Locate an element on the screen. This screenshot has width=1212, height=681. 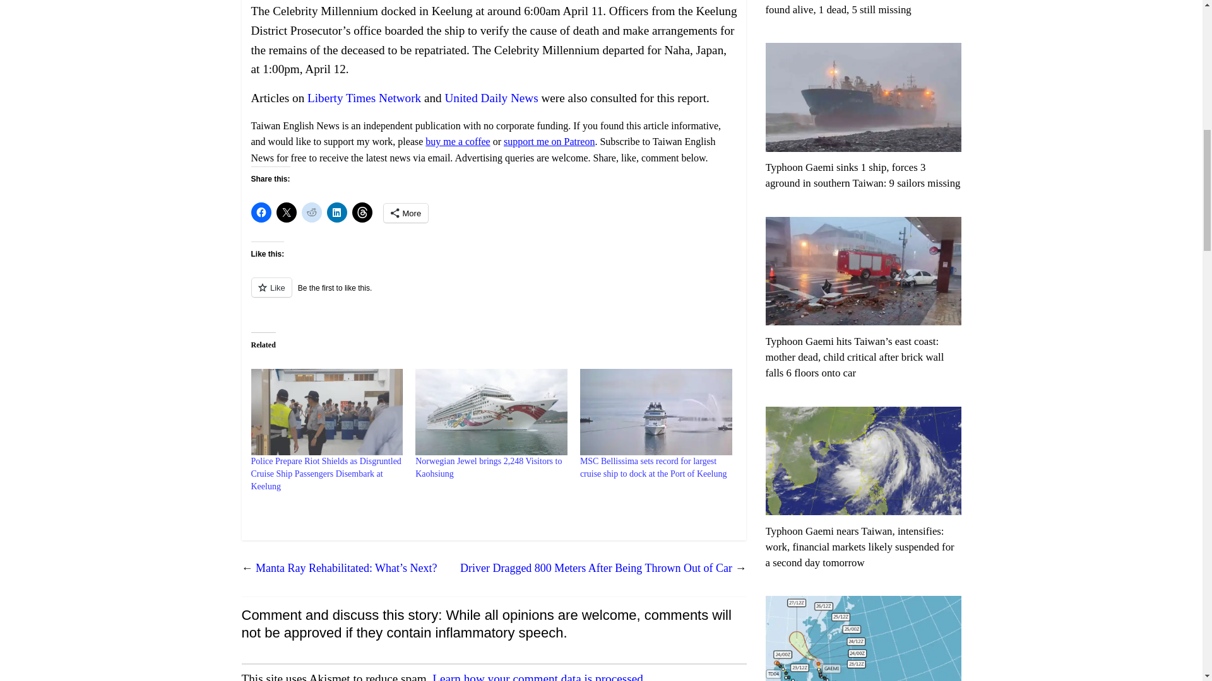
Click to share on Reddit is located at coordinates (312, 212).